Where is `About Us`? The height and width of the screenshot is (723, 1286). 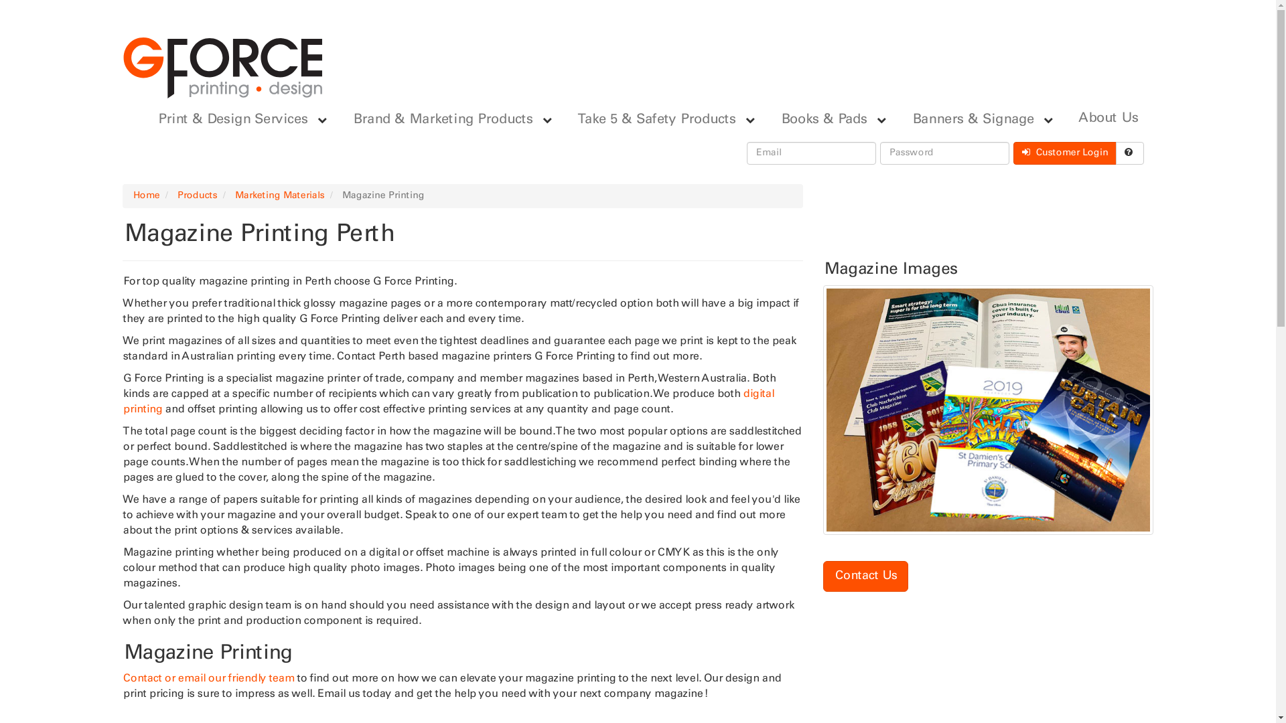 About Us is located at coordinates (1108, 118).